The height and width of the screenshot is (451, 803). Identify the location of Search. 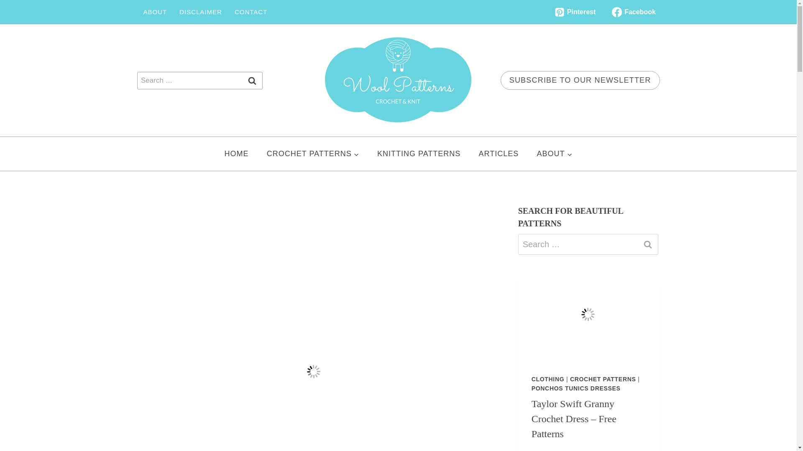
(252, 80).